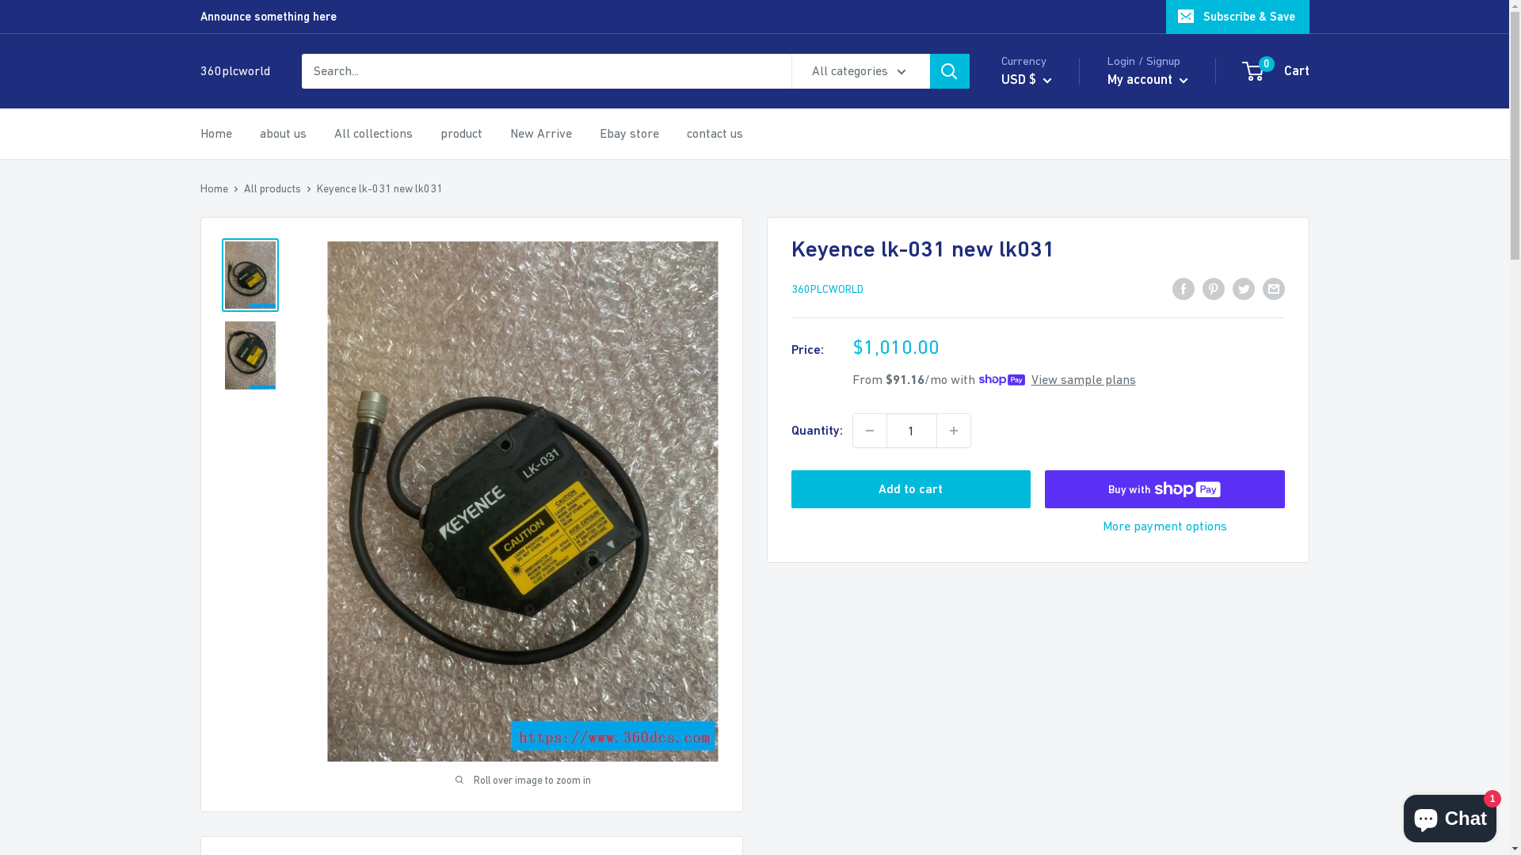 This screenshot has height=855, width=1521. What do you see at coordinates (241, 142) in the screenshot?
I see `DZD` at bounding box center [241, 142].